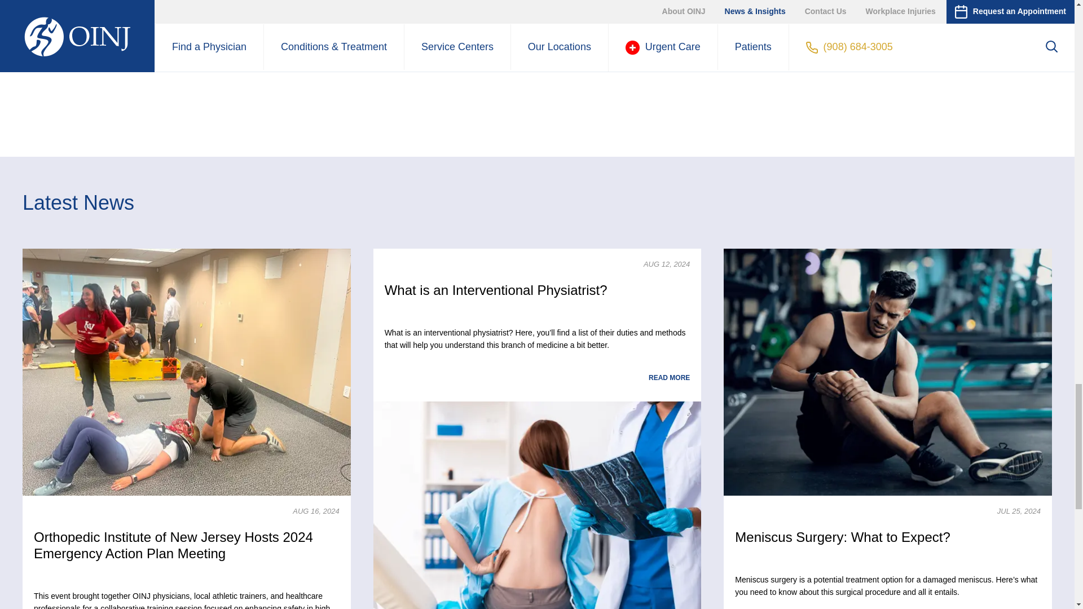 The height and width of the screenshot is (609, 1083). What do you see at coordinates (538, 505) in the screenshot?
I see `What is an Interventional Physiatrist?` at bounding box center [538, 505].